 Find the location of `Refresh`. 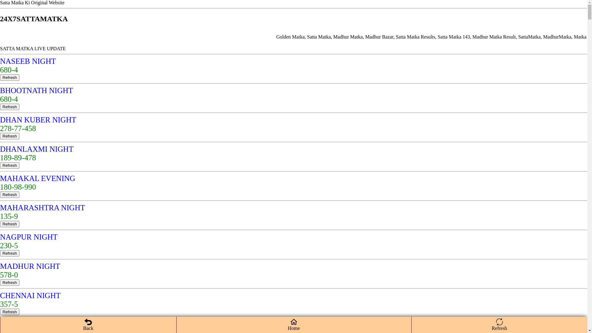

Refresh is located at coordinates (10, 77).